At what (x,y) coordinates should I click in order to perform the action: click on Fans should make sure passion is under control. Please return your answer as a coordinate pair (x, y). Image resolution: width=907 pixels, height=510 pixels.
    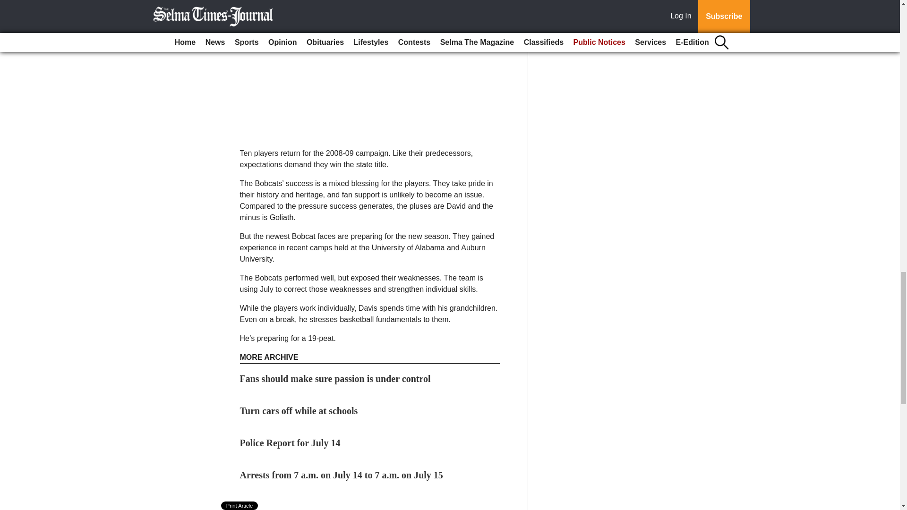
    Looking at the image, I should click on (335, 379).